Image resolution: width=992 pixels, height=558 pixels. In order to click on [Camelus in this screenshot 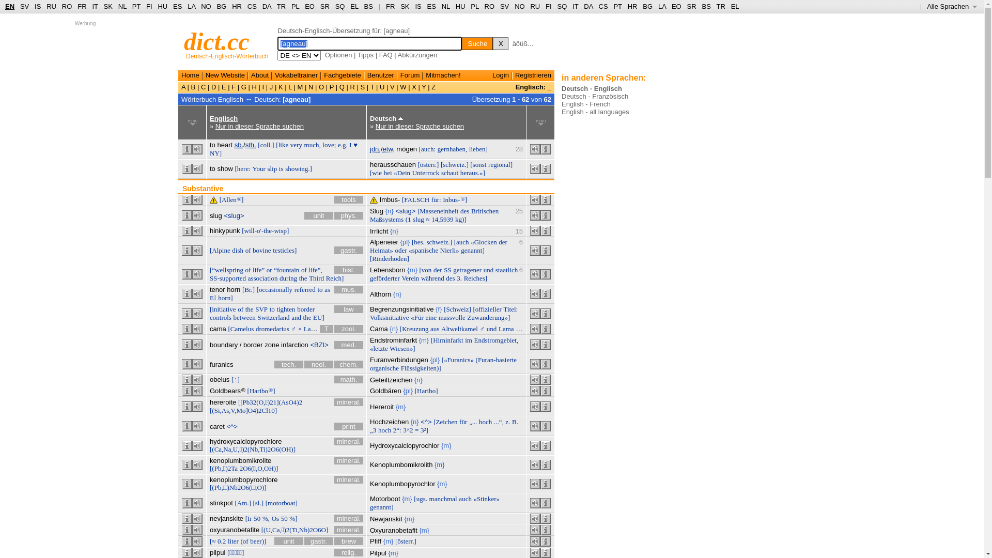, I will do `click(241, 329)`.